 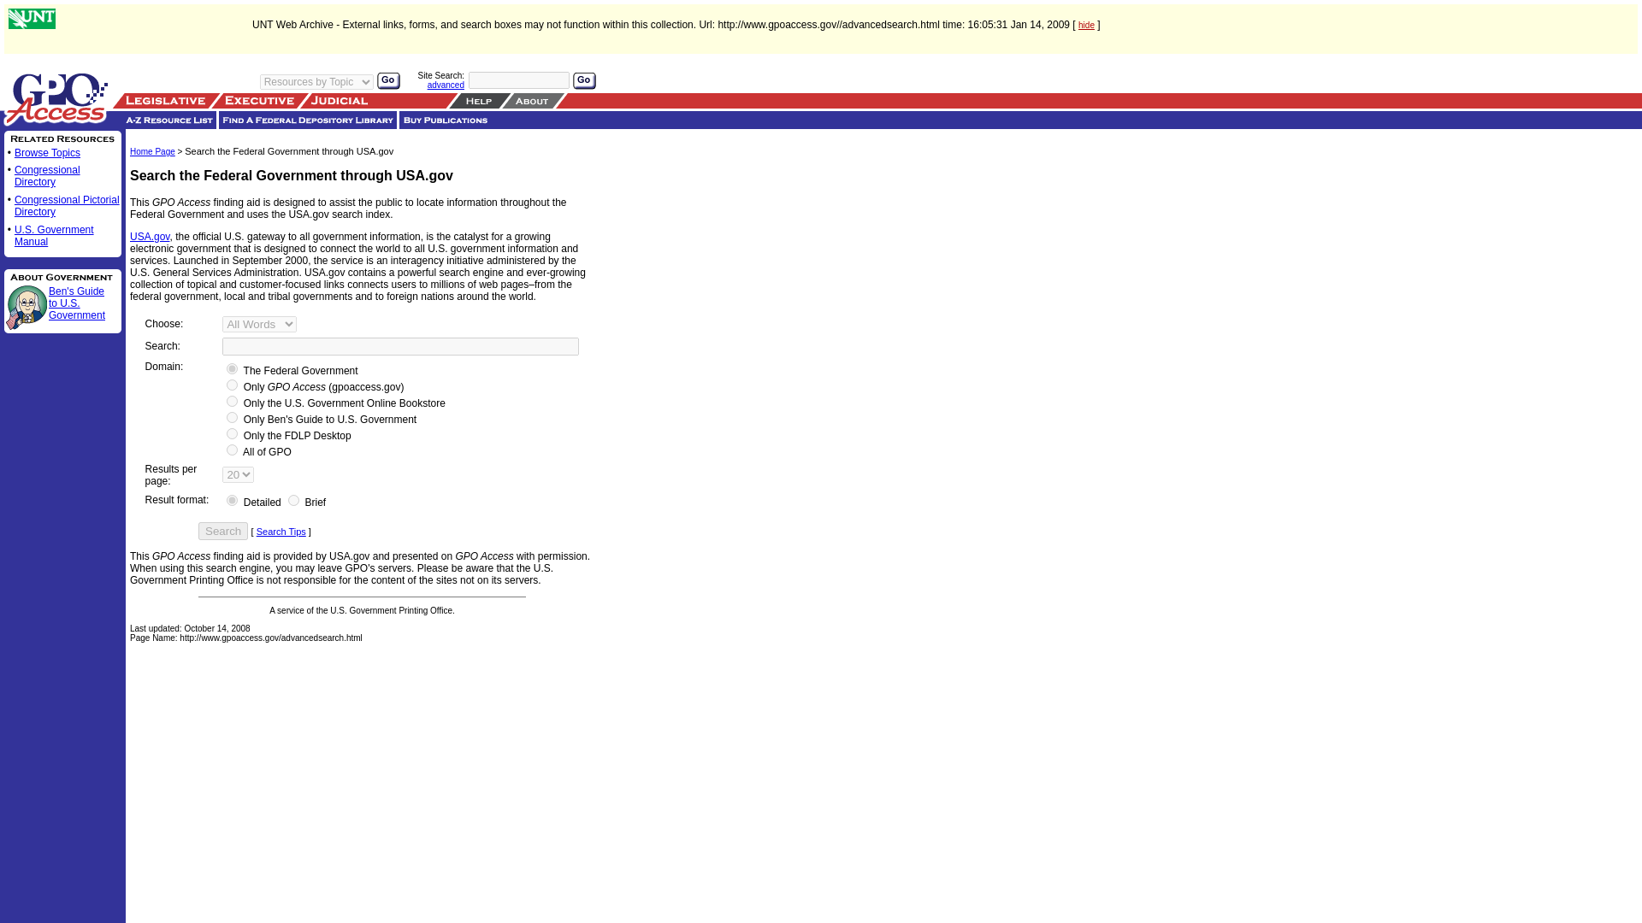 I want to click on Search, so click(x=222, y=531).